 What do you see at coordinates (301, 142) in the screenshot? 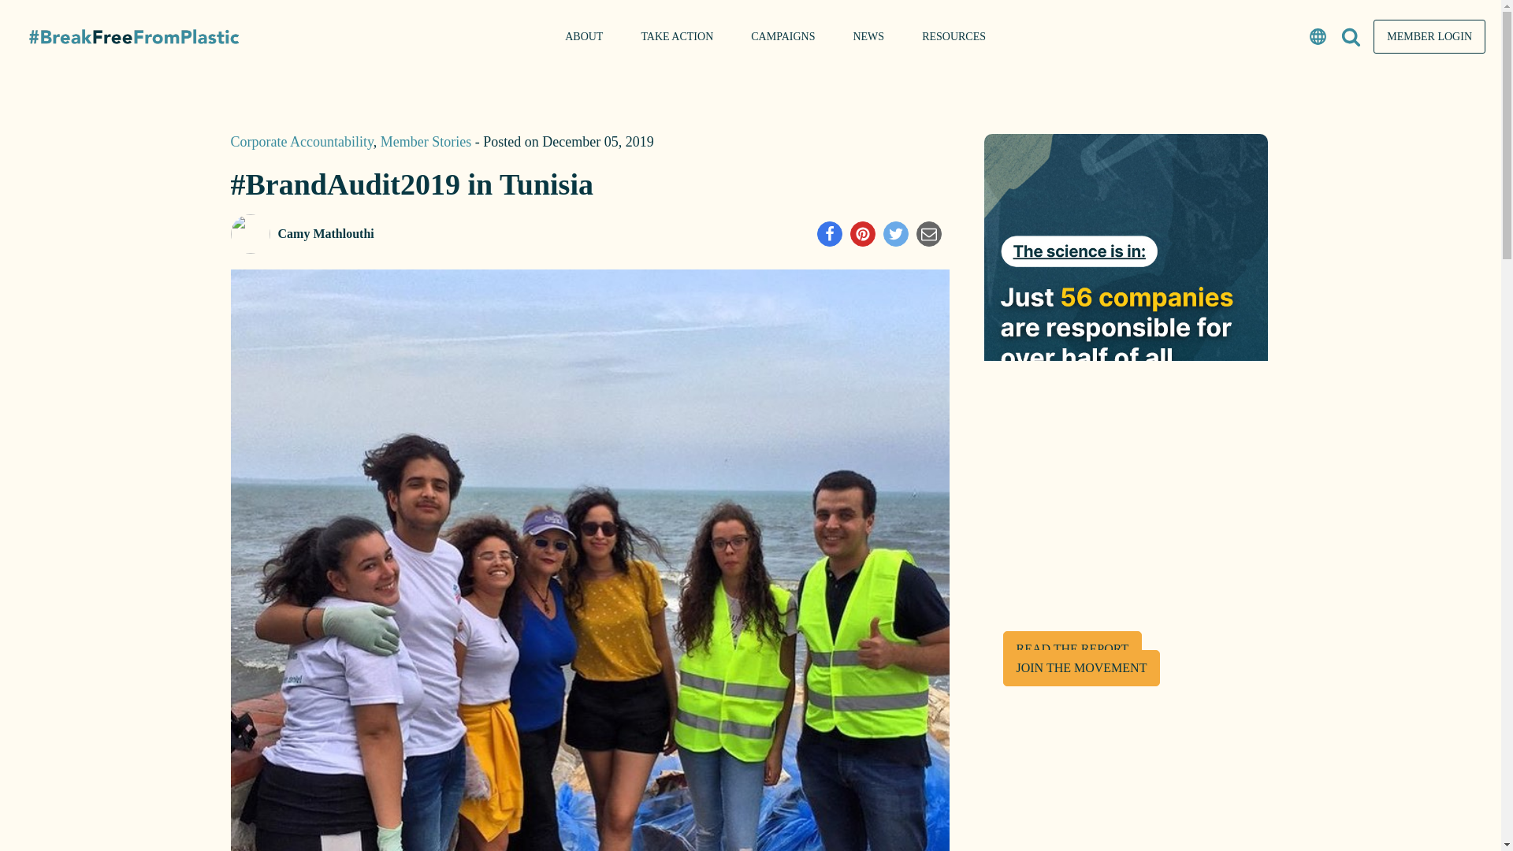
I see `Corporate Accountability` at bounding box center [301, 142].